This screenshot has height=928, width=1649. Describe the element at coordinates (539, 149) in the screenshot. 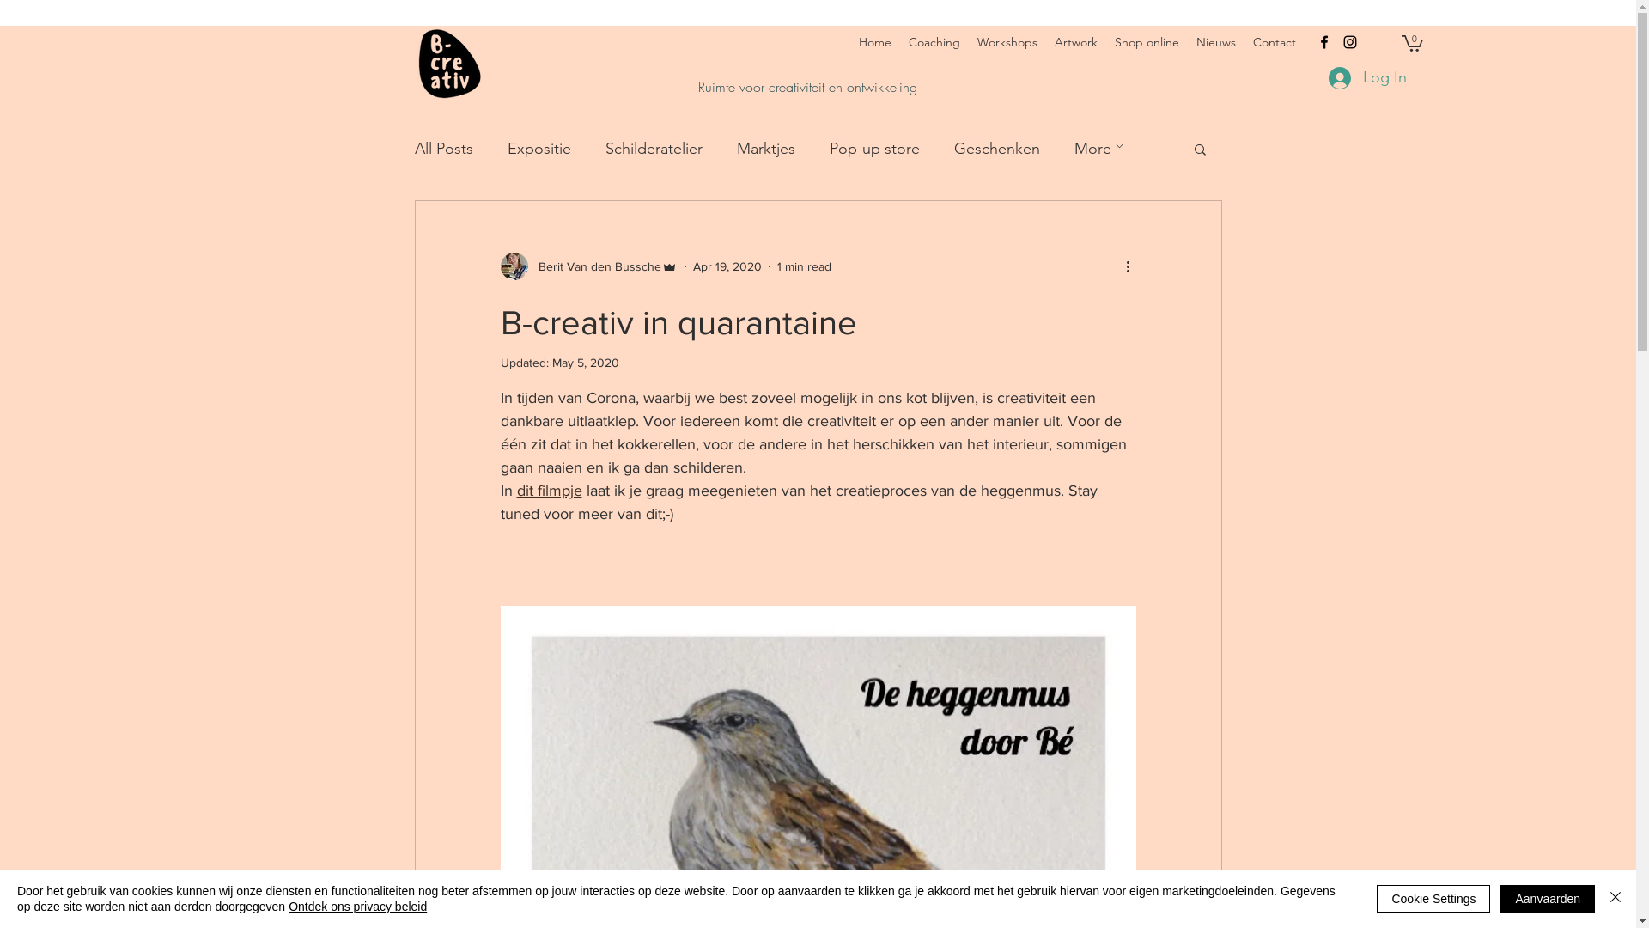

I see `Expositie` at that location.